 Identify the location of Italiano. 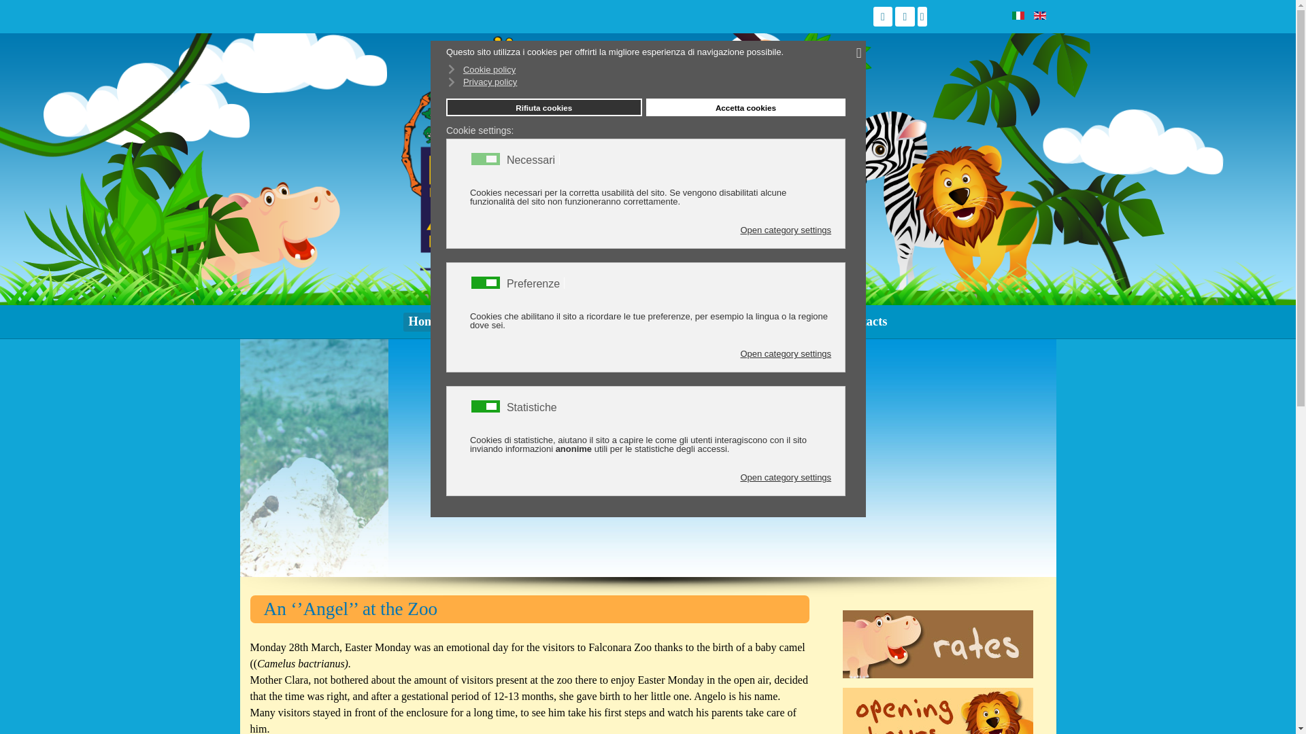
(1018, 16).